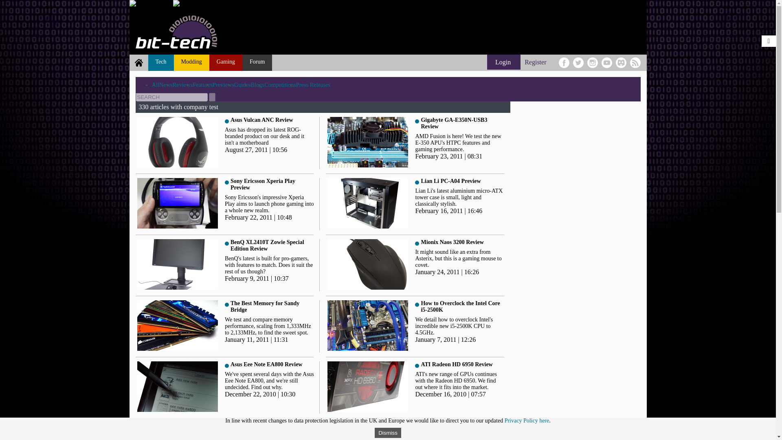 This screenshot has width=782, height=440. Describe the element at coordinates (155, 85) in the screenshot. I see `All` at that location.